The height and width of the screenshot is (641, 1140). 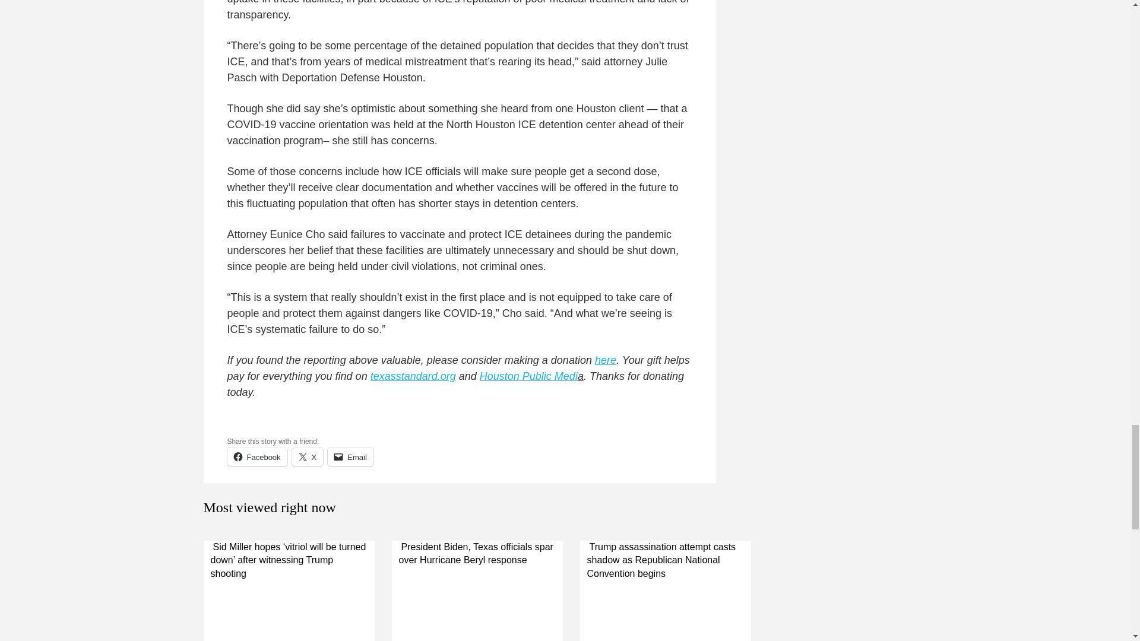 I want to click on Click to share on X, so click(x=308, y=457).